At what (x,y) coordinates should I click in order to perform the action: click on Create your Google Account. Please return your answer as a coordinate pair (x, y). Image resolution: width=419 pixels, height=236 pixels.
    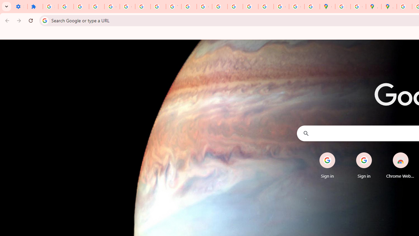
    Looking at the image, I should click on (358, 7).